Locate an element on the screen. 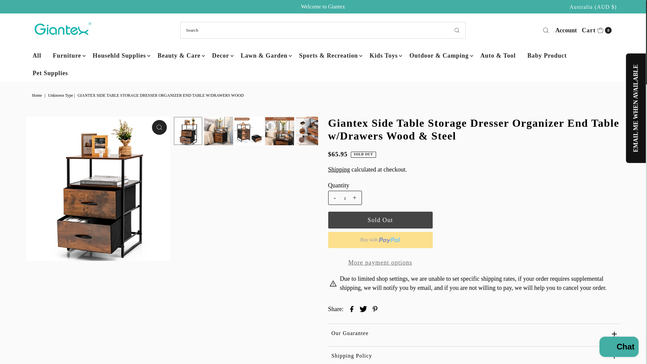  Click to zoom is located at coordinates (37, 95).